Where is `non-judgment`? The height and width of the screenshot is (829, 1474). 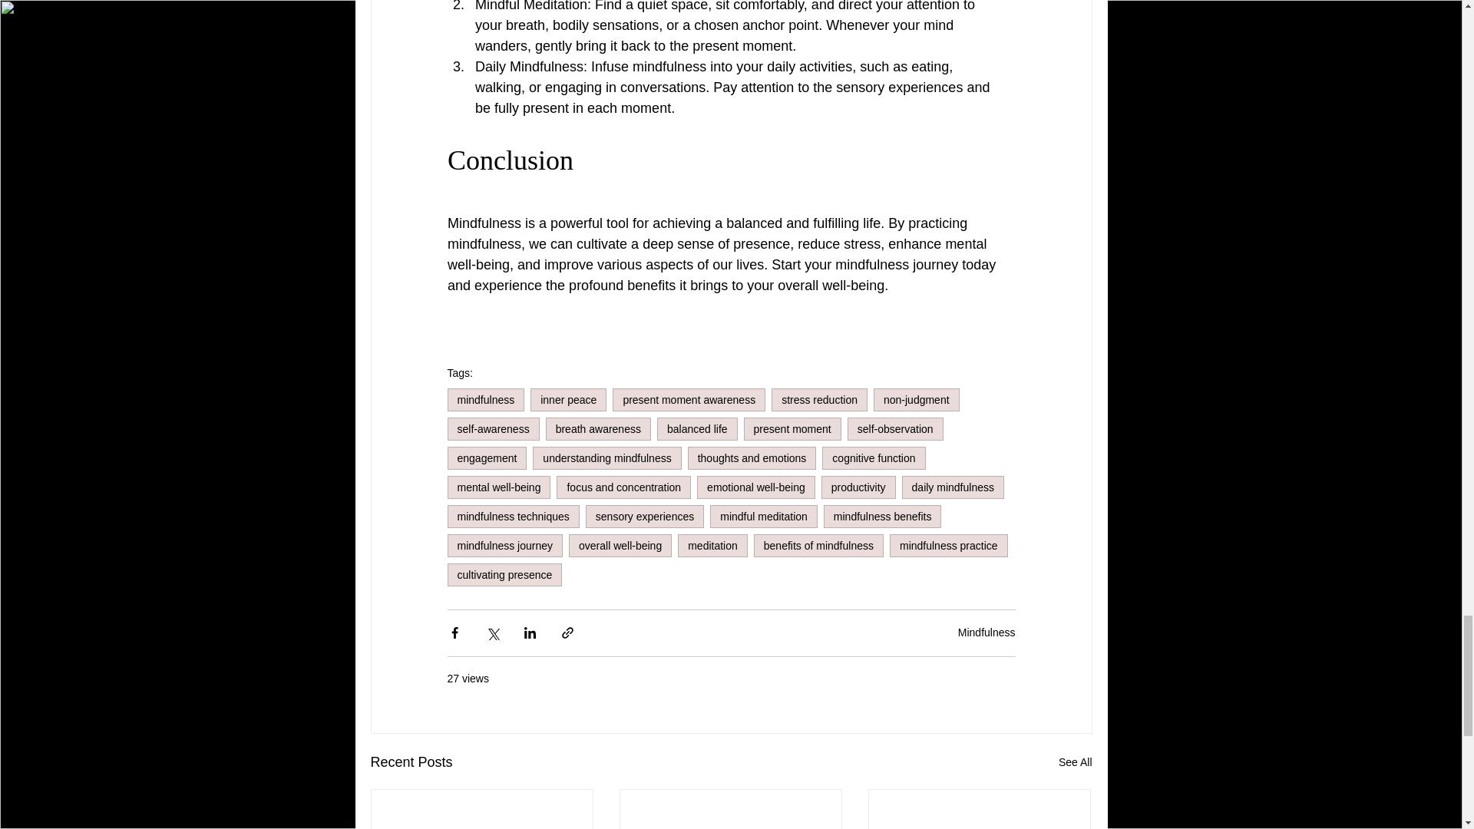 non-judgment is located at coordinates (917, 399).